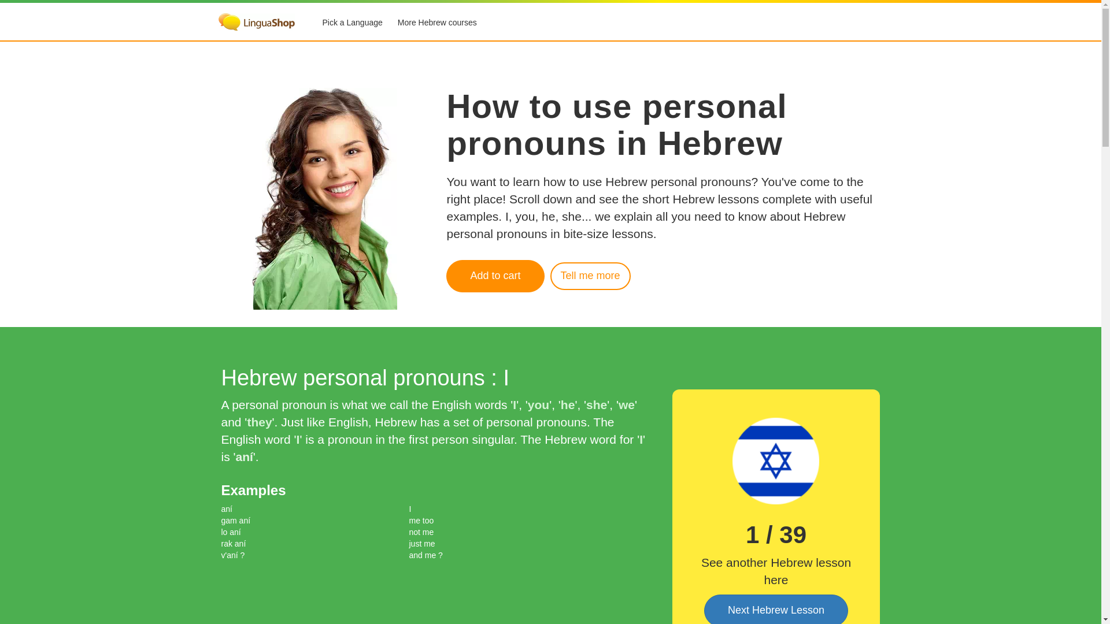 The width and height of the screenshot is (1110, 624). Describe the element at coordinates (351, 23) in the screenshot. I see `Pick a Language` at that location.